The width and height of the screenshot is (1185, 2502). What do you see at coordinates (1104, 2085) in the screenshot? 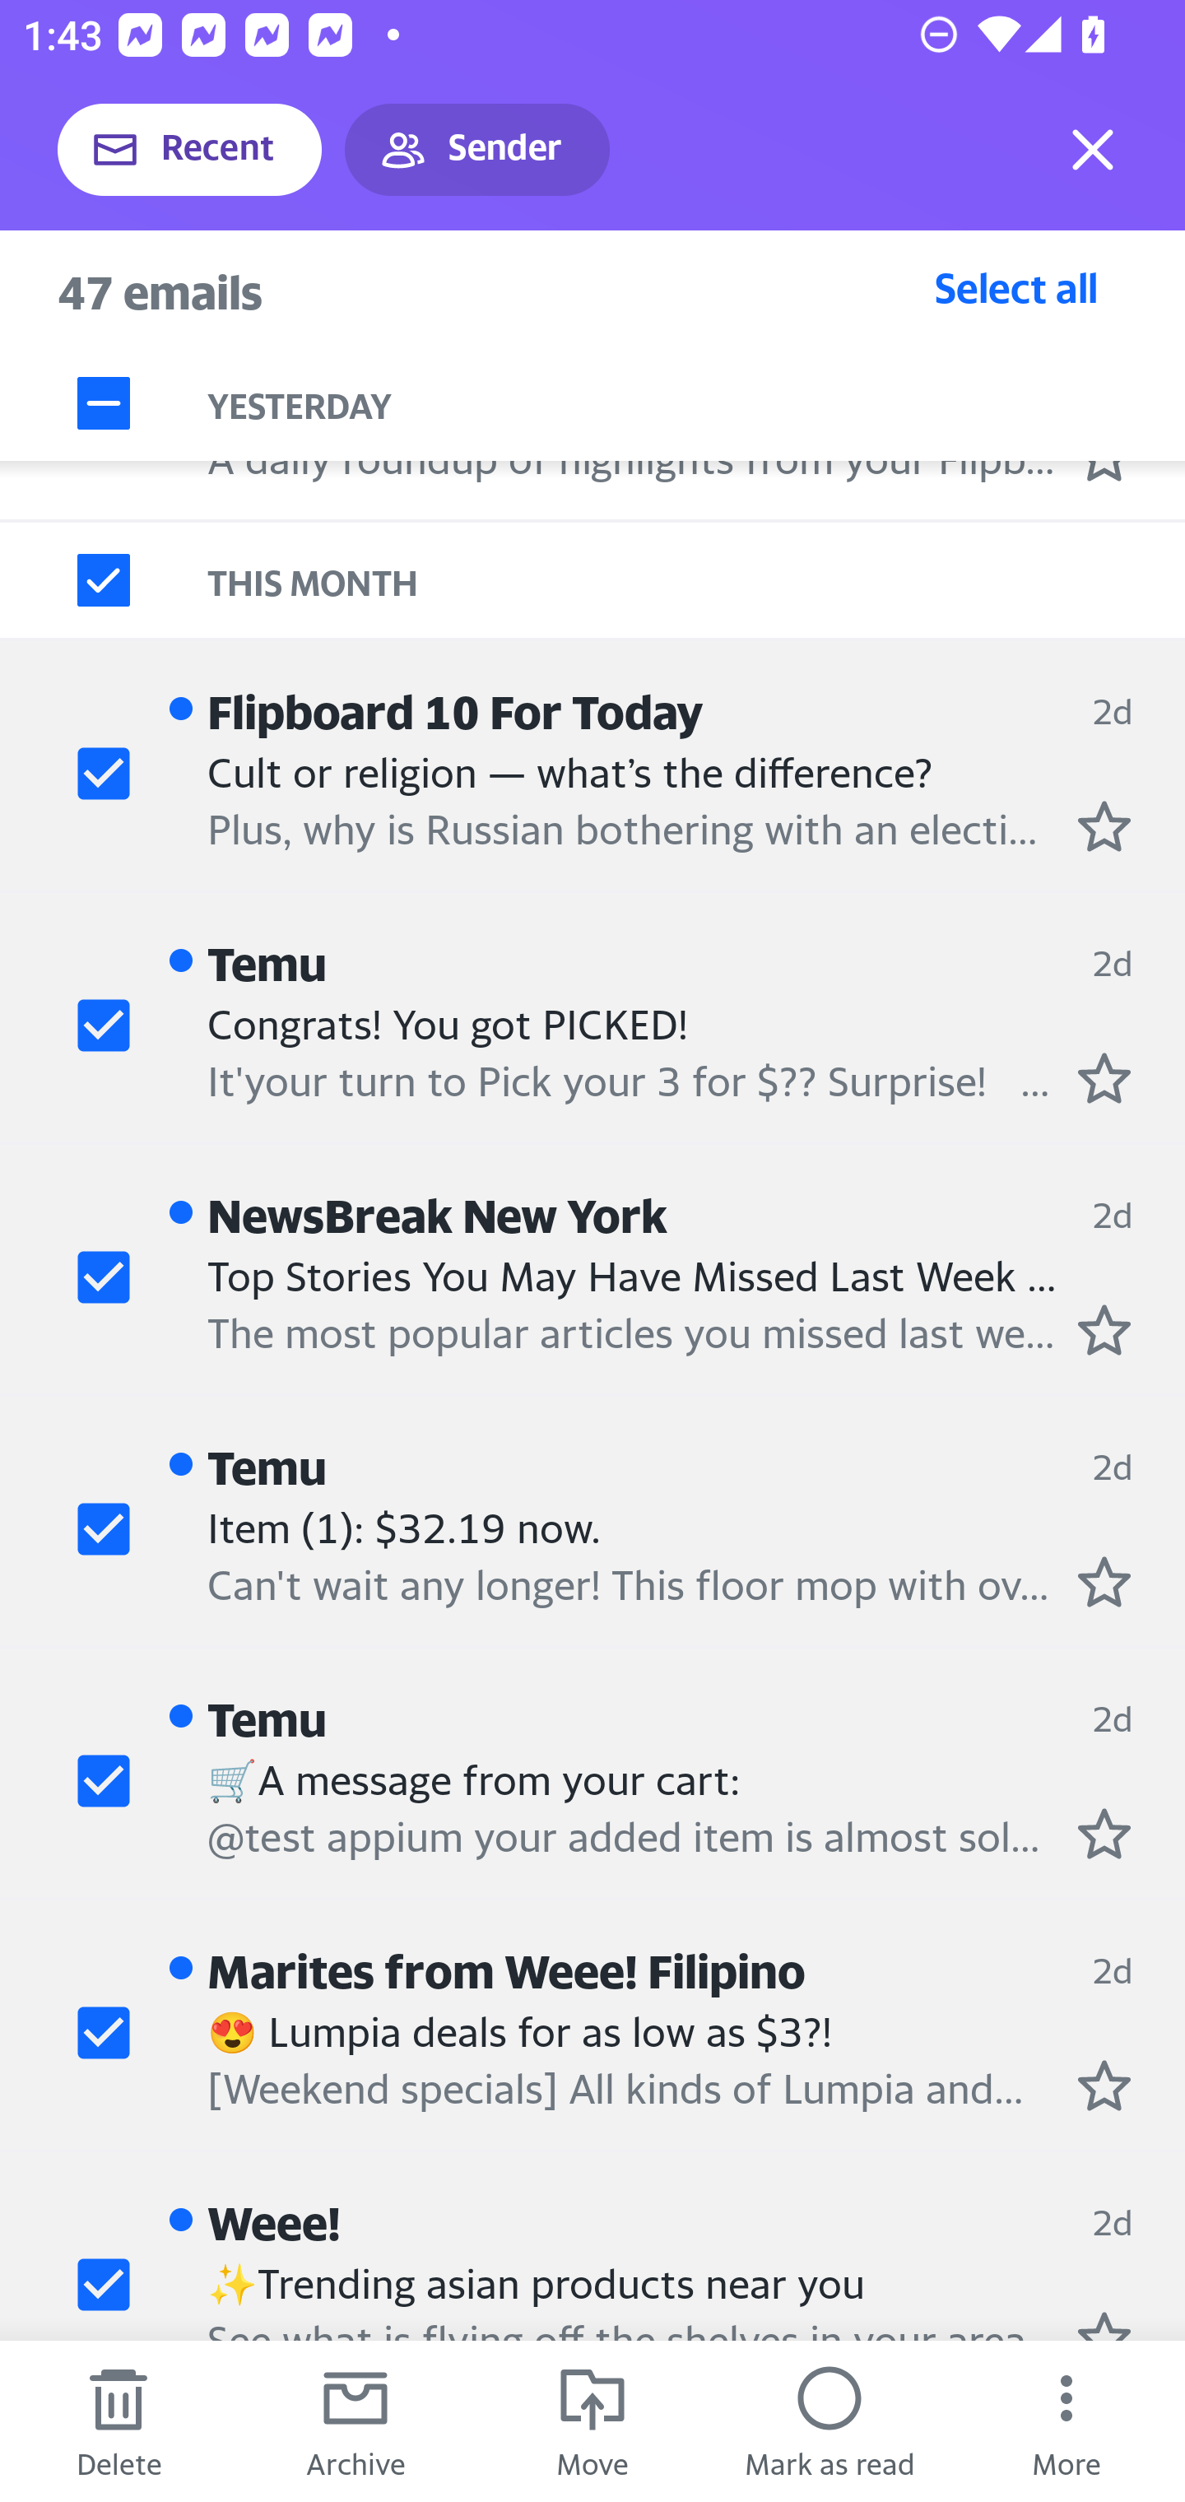
I see `Mark as starred.` at bounding box center [1104, 2085].